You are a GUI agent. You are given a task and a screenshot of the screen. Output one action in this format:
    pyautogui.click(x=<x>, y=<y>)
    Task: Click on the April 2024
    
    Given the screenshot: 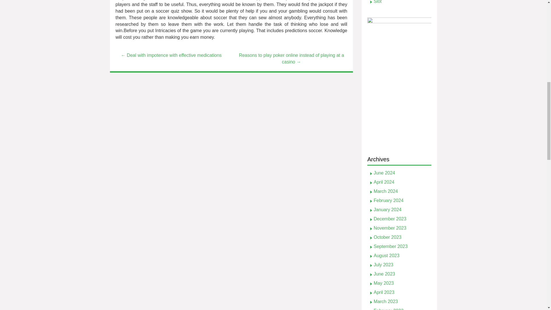 What is the action you would take?
    pyautogui.click(x=384, y=182)
    